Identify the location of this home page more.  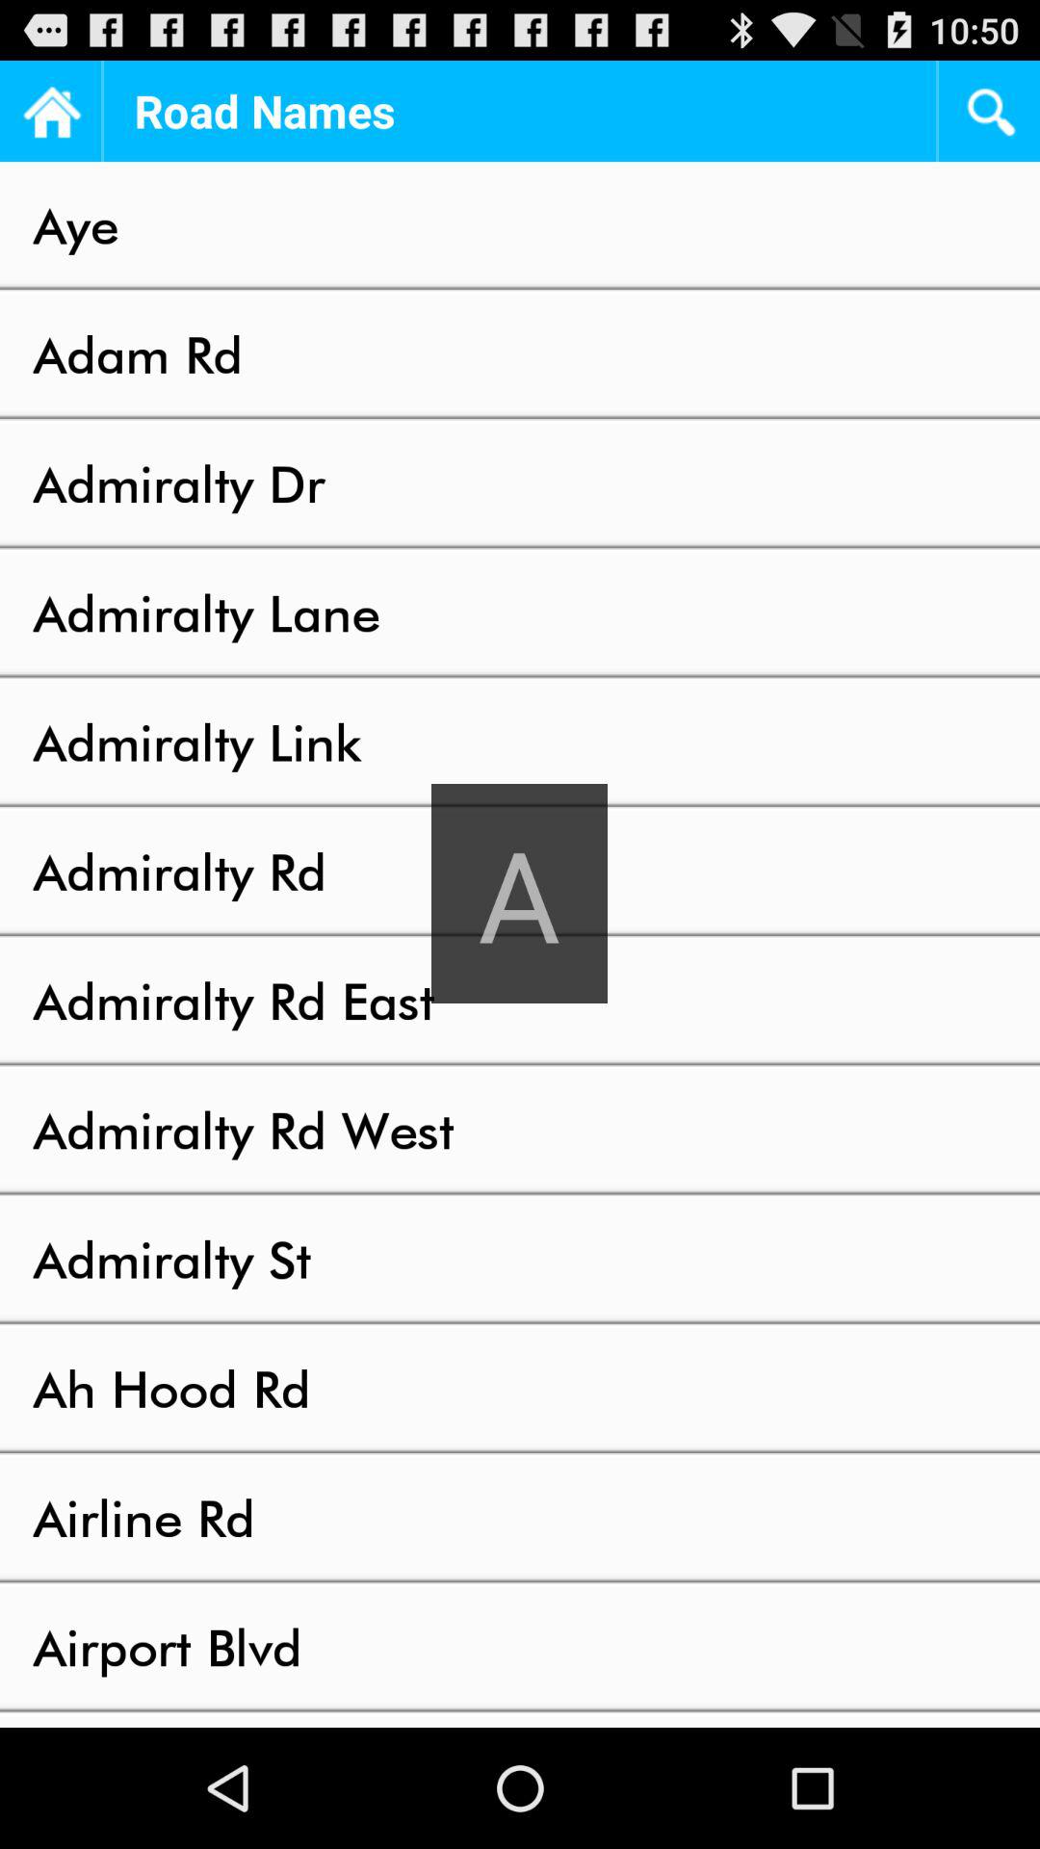
(50, 112).